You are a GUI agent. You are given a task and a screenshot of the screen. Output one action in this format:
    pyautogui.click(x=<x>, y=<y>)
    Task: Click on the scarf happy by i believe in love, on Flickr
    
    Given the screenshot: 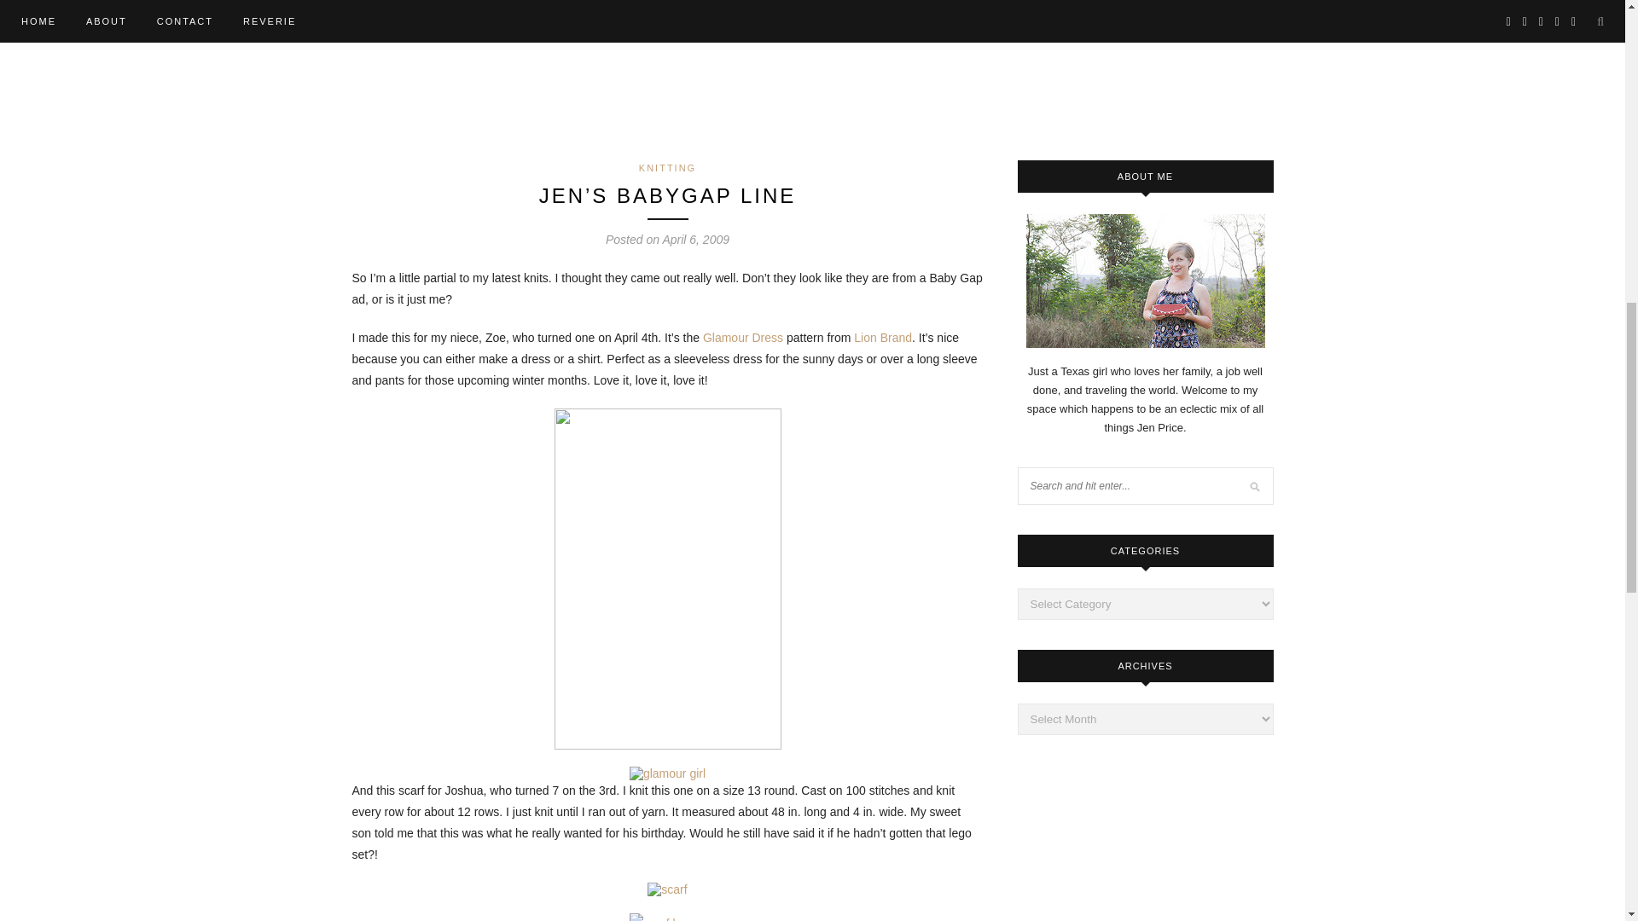 What is the action you would take?
    pyautogui.click(x=666, y=918)
    